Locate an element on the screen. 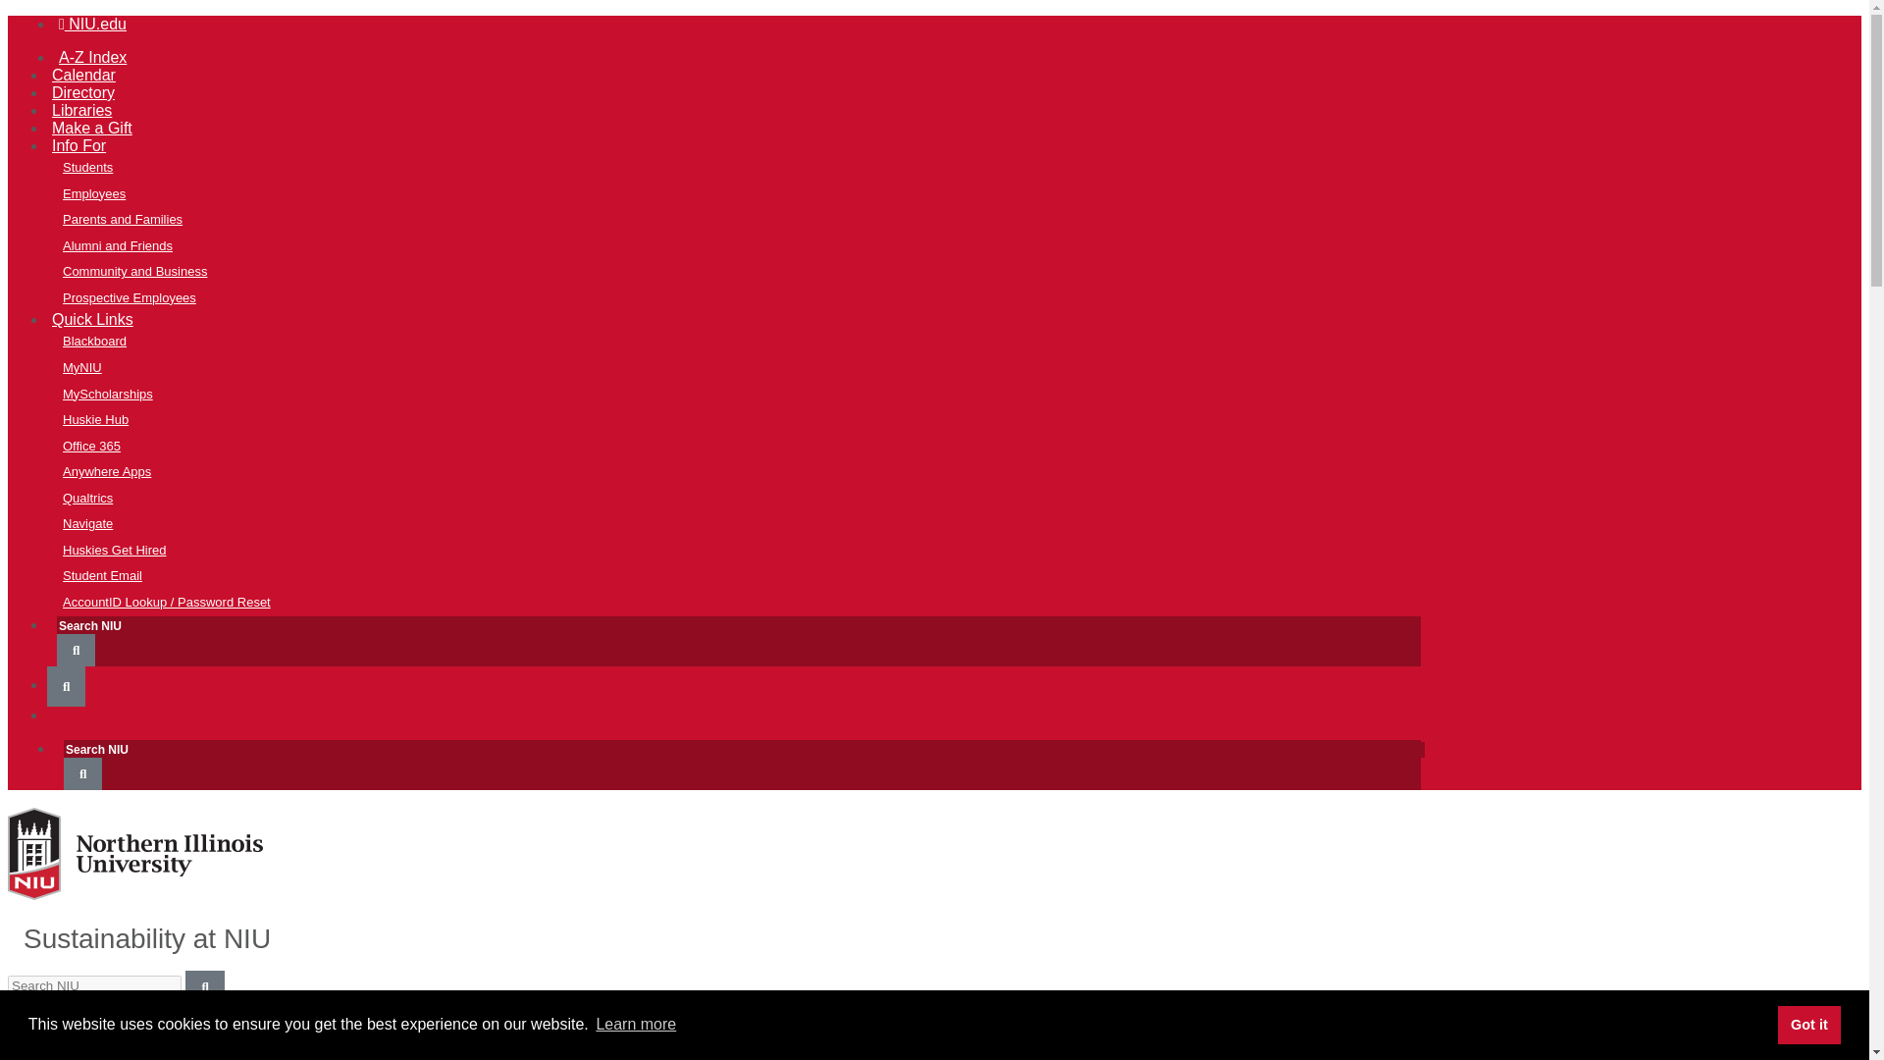 This screenshot has height=1060, width=1884. Make a Gift is located at coordinates (92, 128).